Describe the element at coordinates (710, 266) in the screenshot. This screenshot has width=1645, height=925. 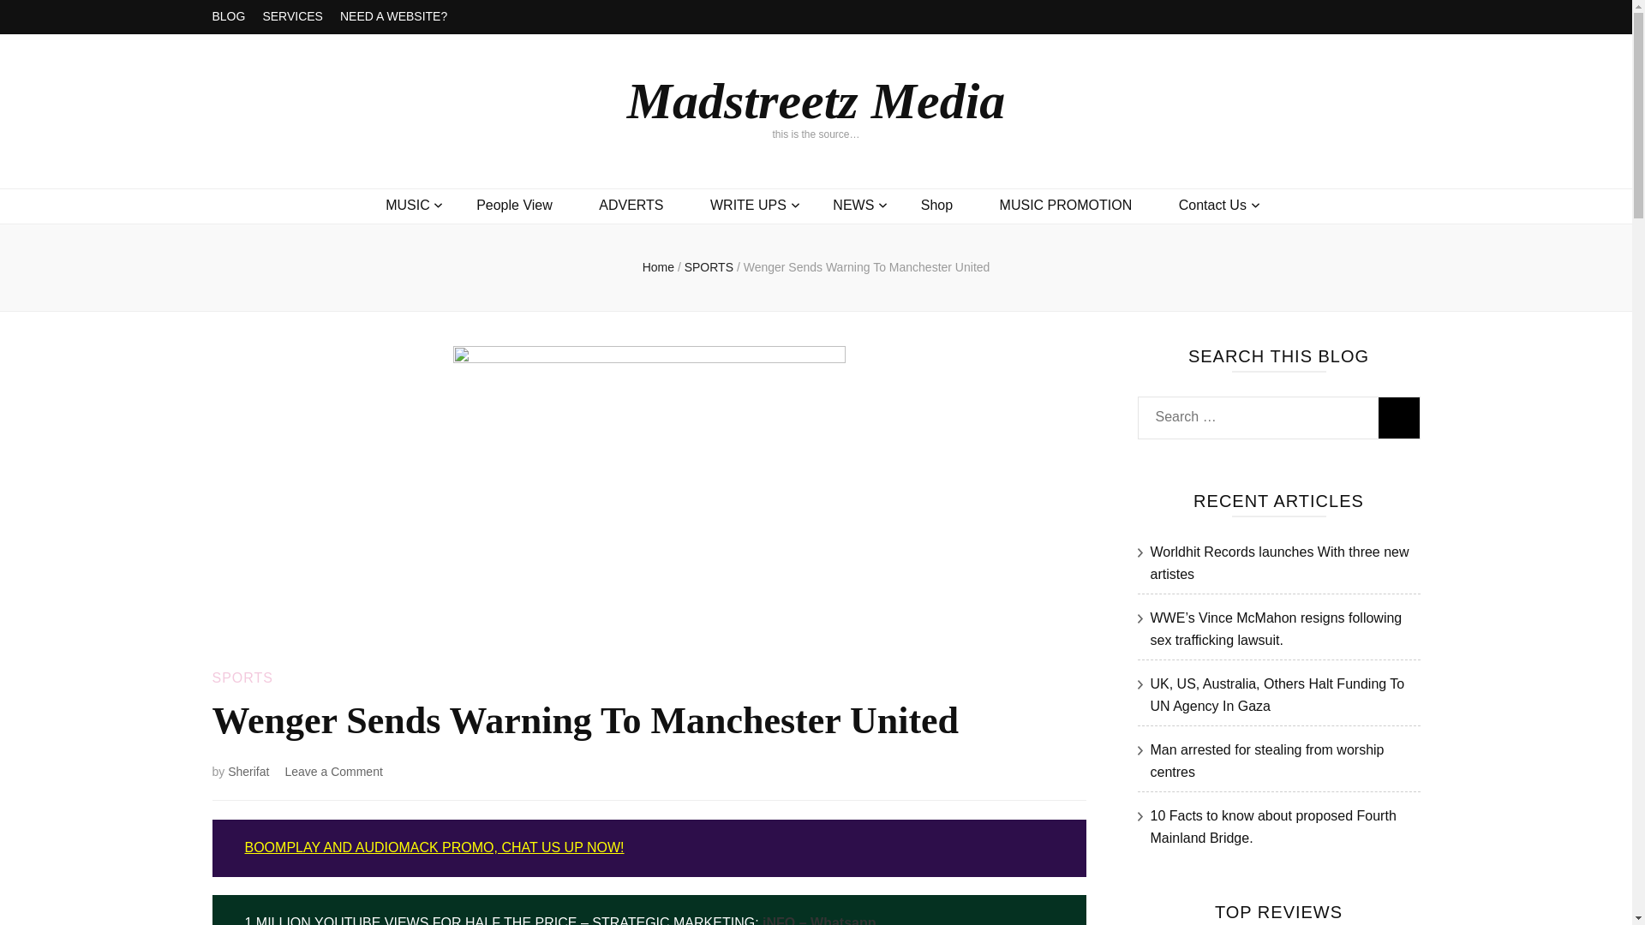
I see `SPORTS` at that location.